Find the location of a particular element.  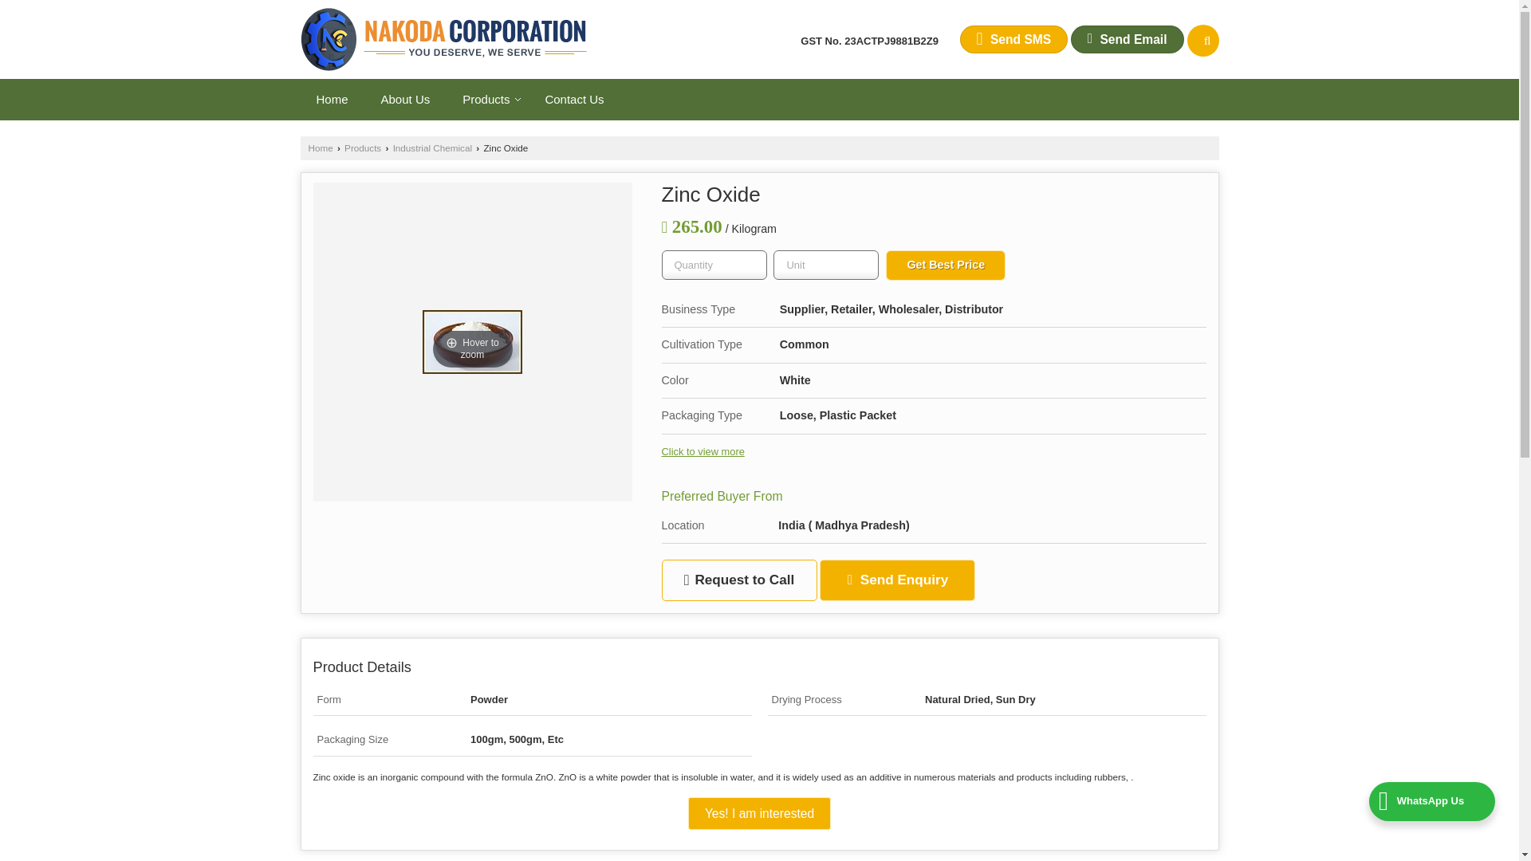

Search is located at coordinates (1202, 41).